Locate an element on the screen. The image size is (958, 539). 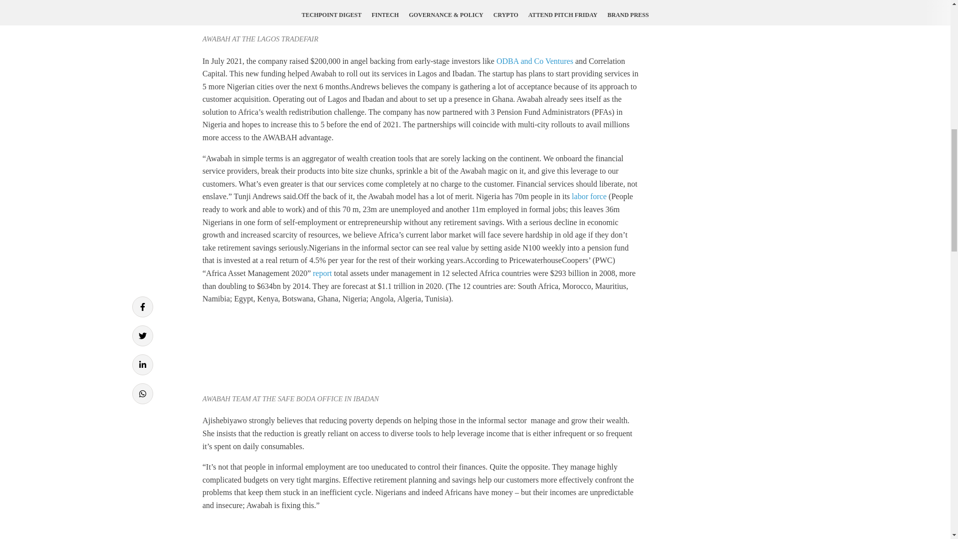
ODBA and Co Ventures is located at coordinates (534, 61).